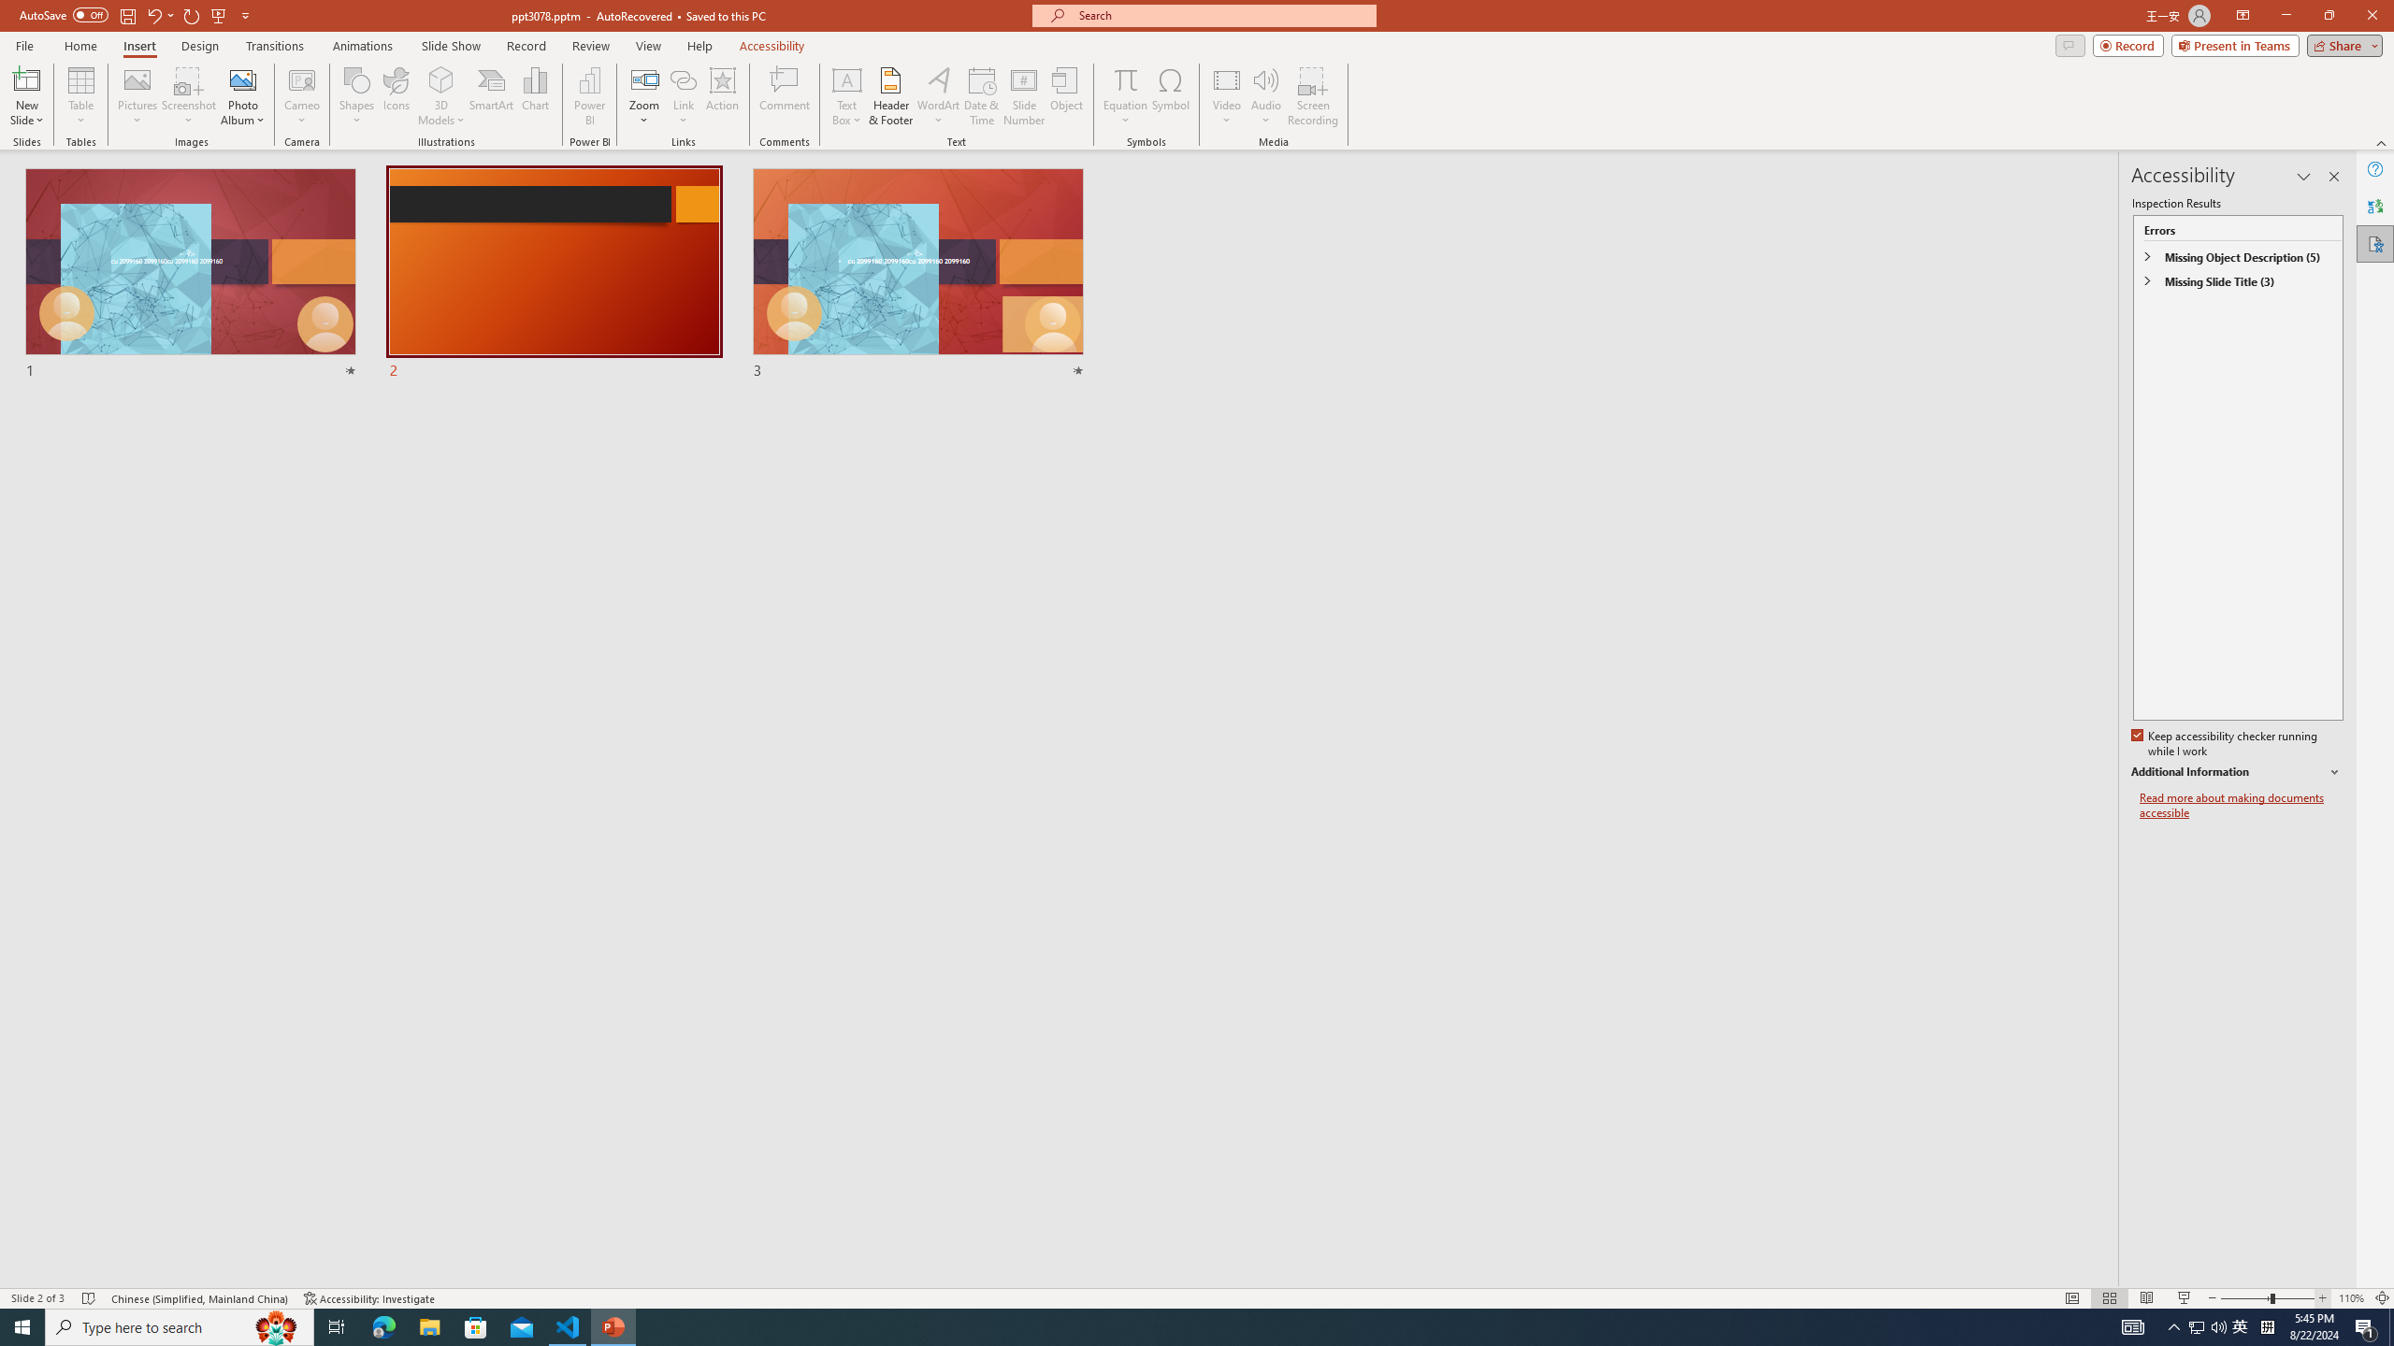 This screenshot has height=1346, width=2394. What do you see at coordinates (1025, 96) in the screenshot?
I see `Slide Number` at bounding box center [1025, 96].